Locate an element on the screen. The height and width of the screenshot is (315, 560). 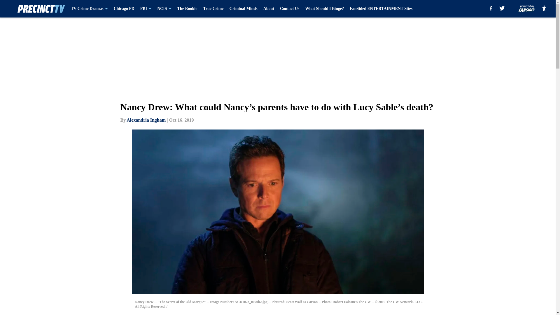
True Crime is located at coordinates (213, 9).